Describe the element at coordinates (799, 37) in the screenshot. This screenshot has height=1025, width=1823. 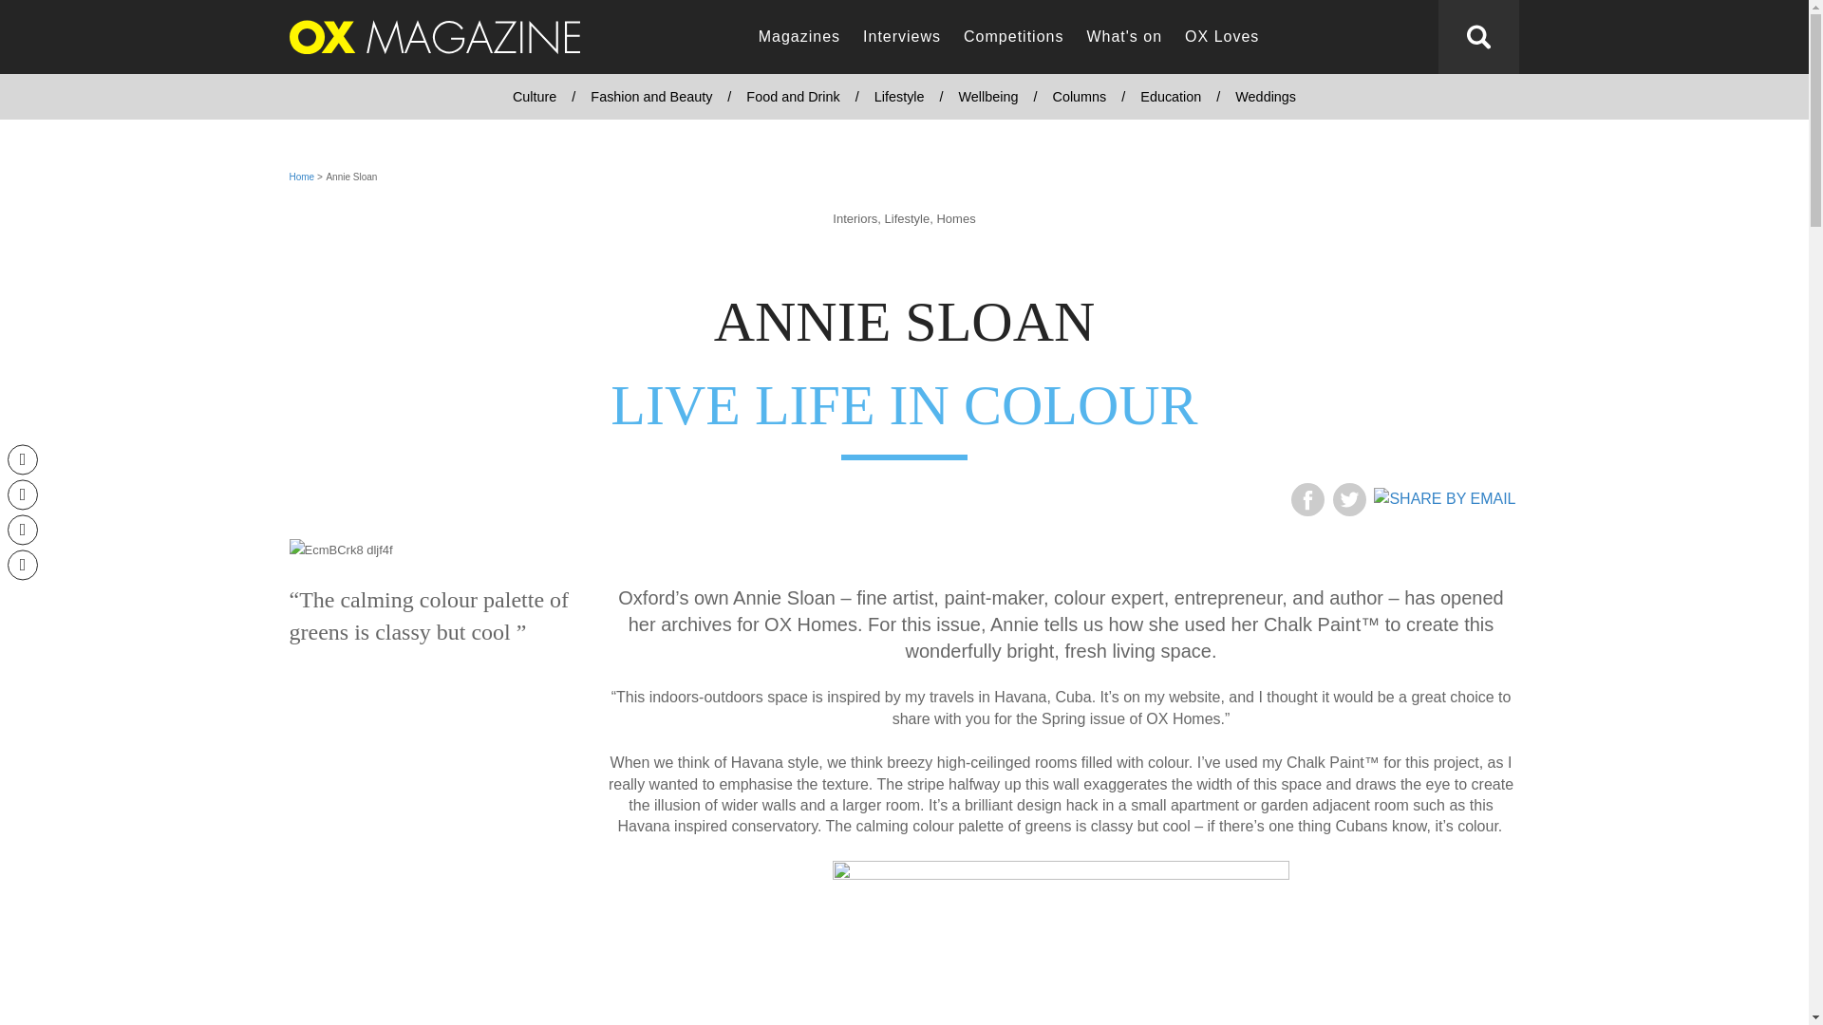
I see `Magazines` at that location.